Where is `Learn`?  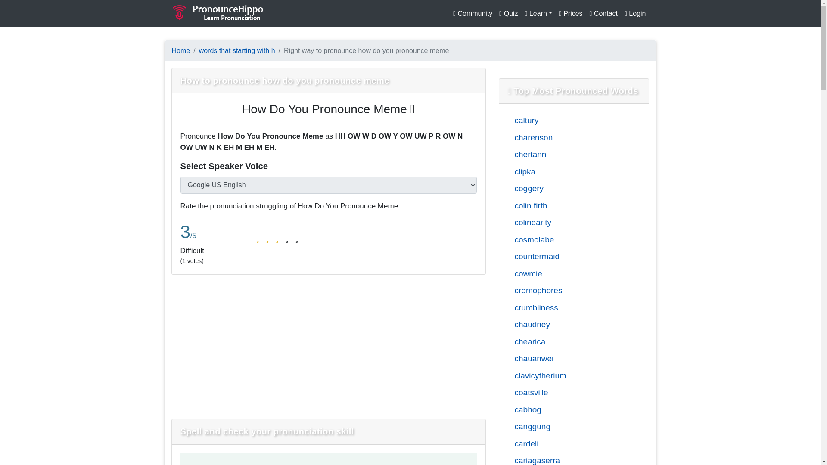
Learn is located at coordinates (538, 13).